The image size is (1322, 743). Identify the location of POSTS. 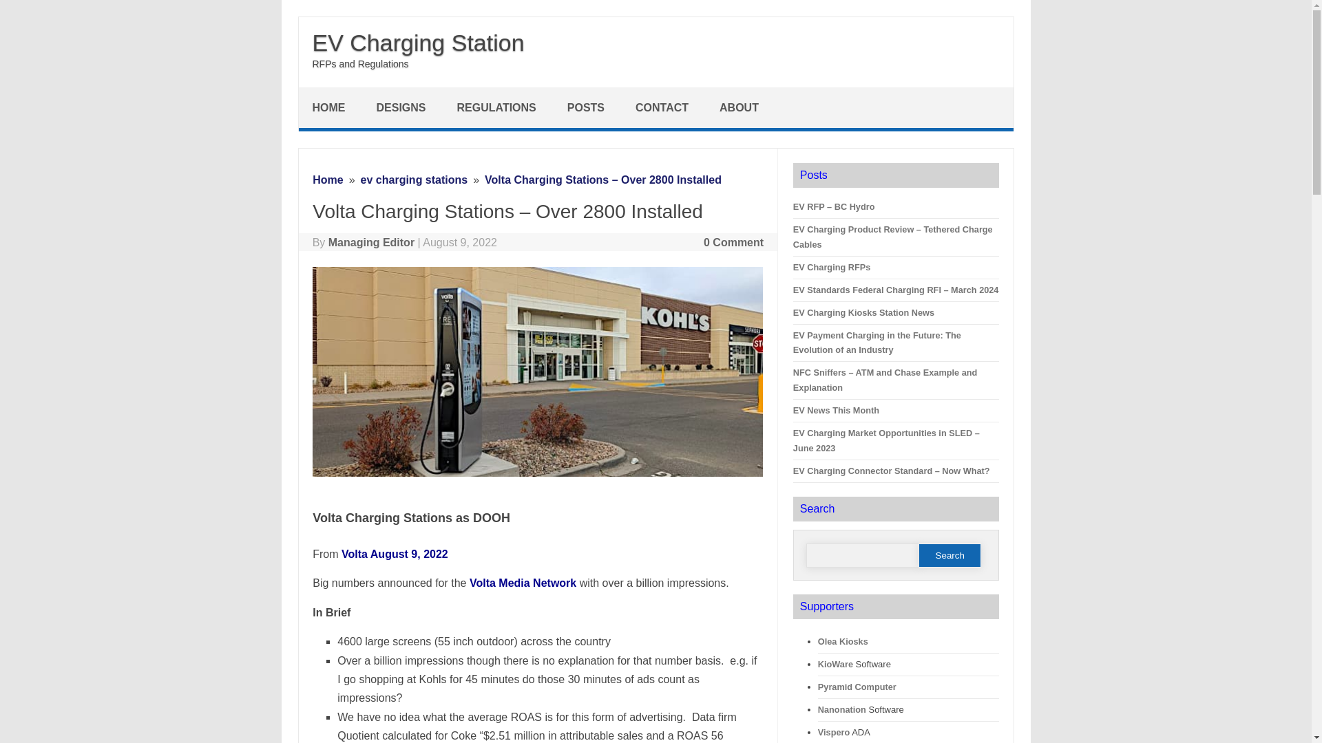
(587, 107).